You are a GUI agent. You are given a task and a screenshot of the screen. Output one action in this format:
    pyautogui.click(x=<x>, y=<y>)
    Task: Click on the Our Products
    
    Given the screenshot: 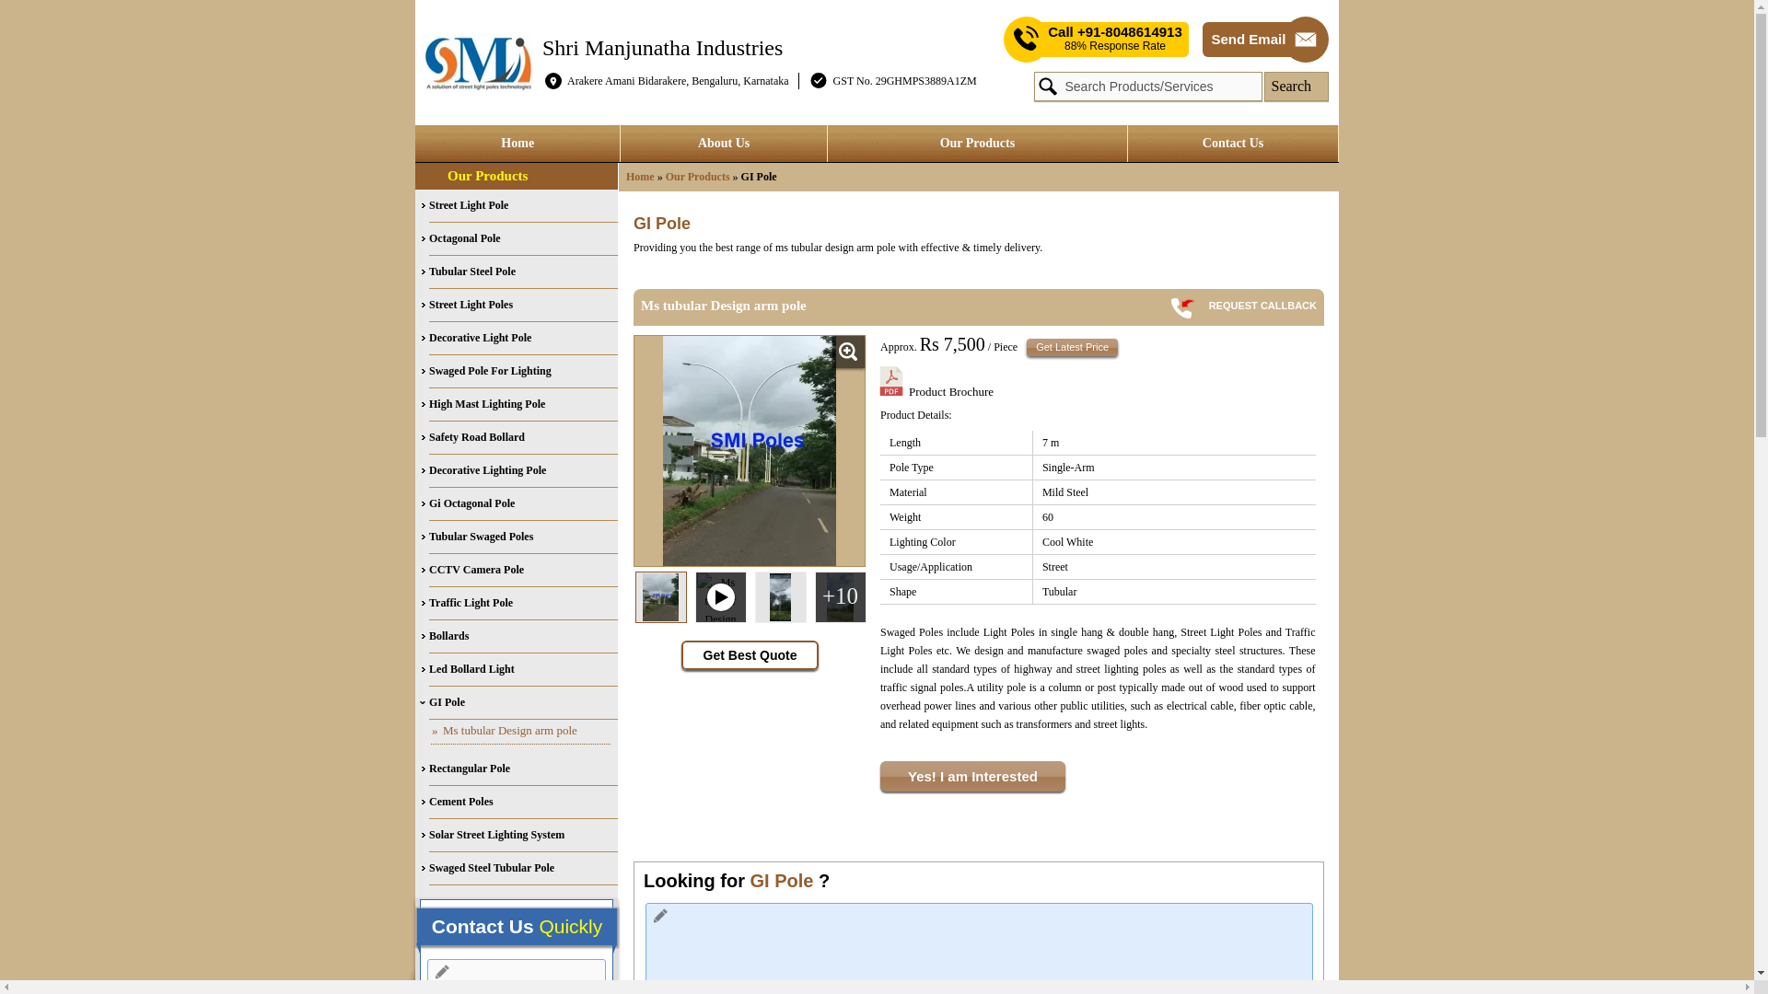 What is the action you would take?
    pyautogui.click(x=486, y=175)
    